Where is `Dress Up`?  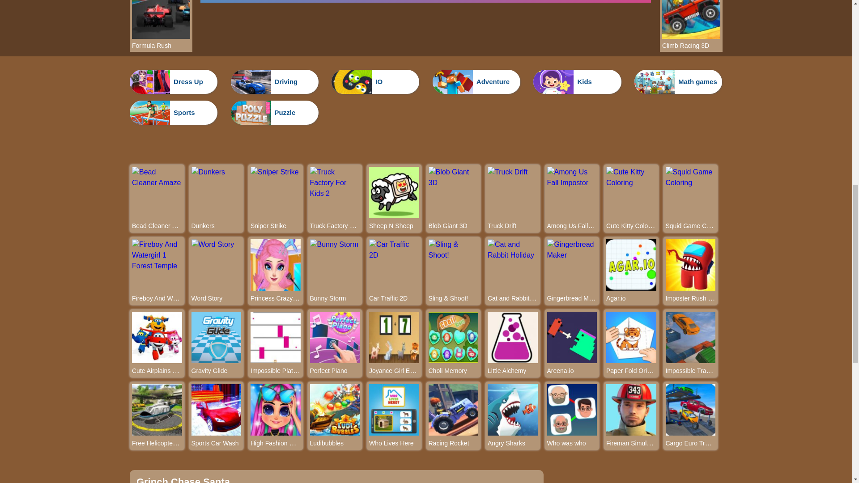 Dress Up is located at coordinates (173, 81).